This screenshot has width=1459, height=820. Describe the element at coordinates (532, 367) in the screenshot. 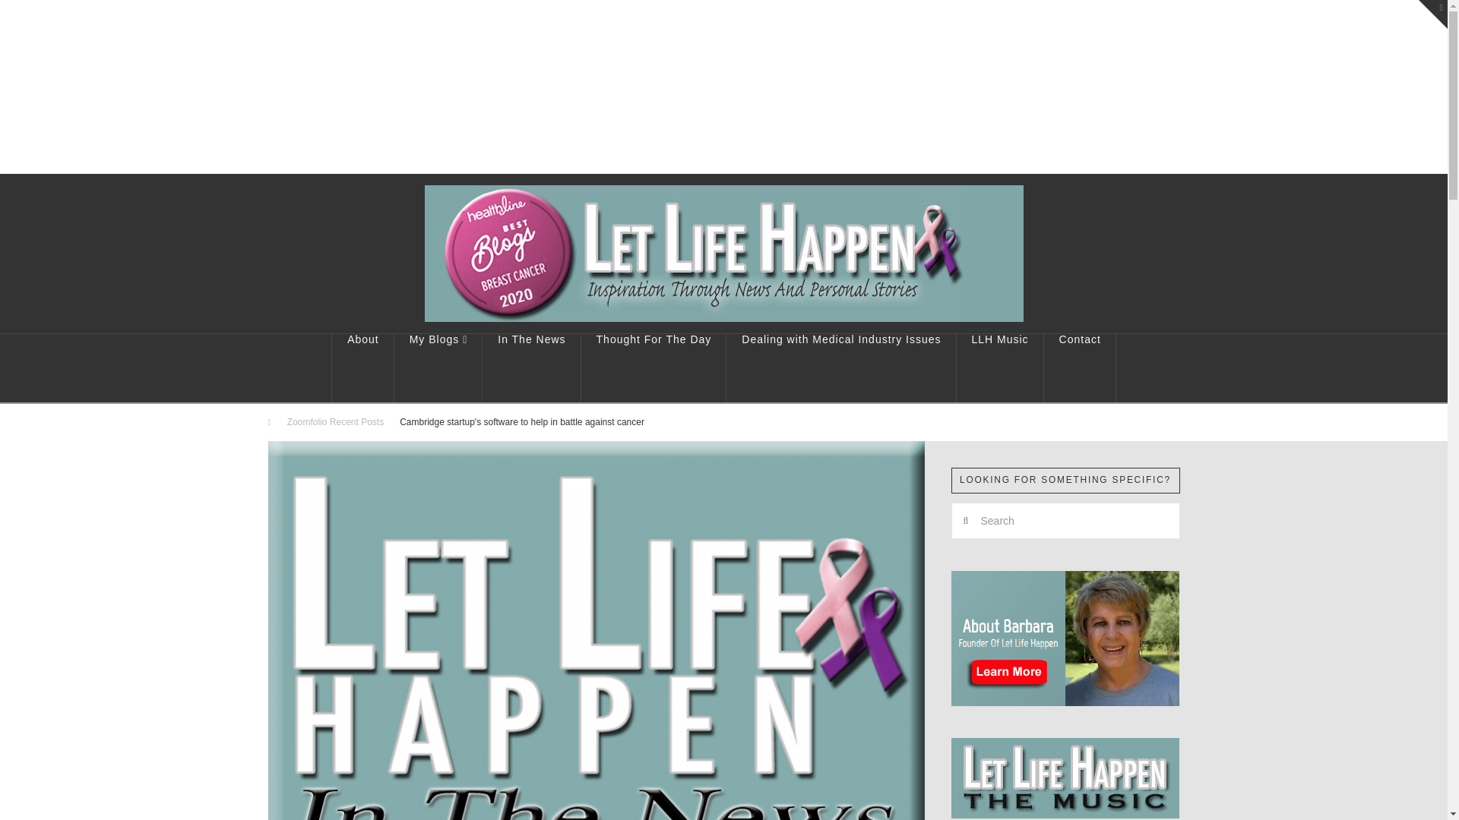

I see `In The News` at that location.